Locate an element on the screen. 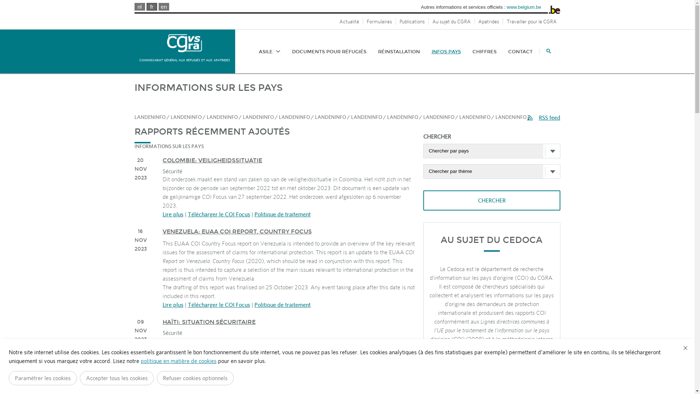 This screenshot has width=700, height=394. LANDENINFO is located at coordinates (510, 117).